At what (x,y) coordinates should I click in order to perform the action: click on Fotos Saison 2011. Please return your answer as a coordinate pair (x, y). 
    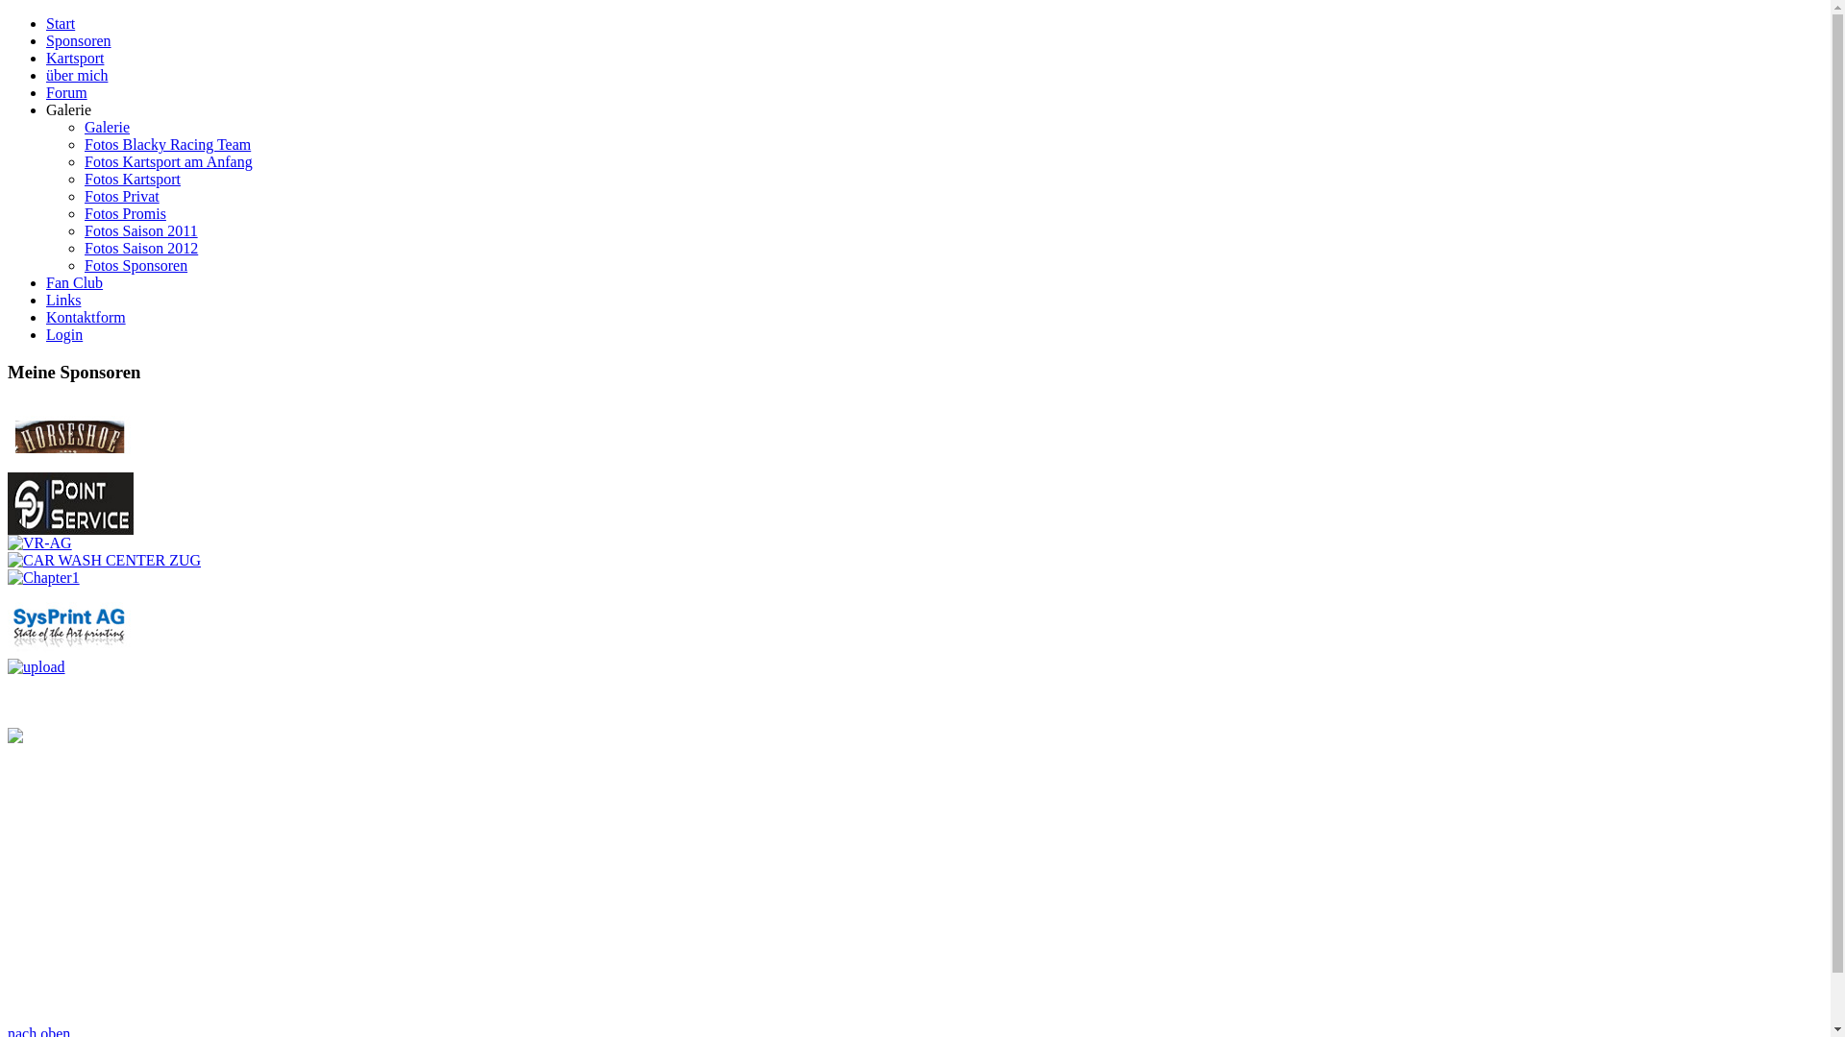
    Looking at the image, I should click on (141, 230).